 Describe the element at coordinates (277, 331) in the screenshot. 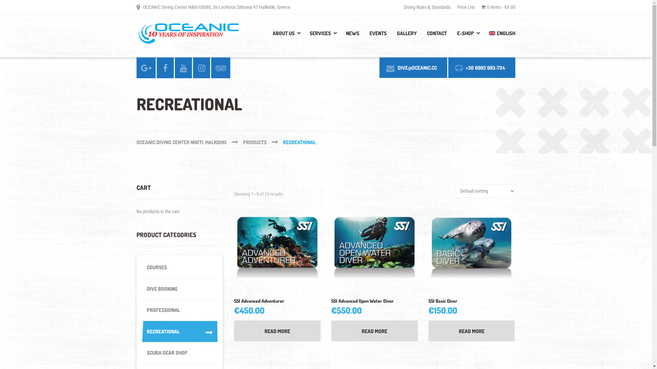

I see `READ MORE` at that location.